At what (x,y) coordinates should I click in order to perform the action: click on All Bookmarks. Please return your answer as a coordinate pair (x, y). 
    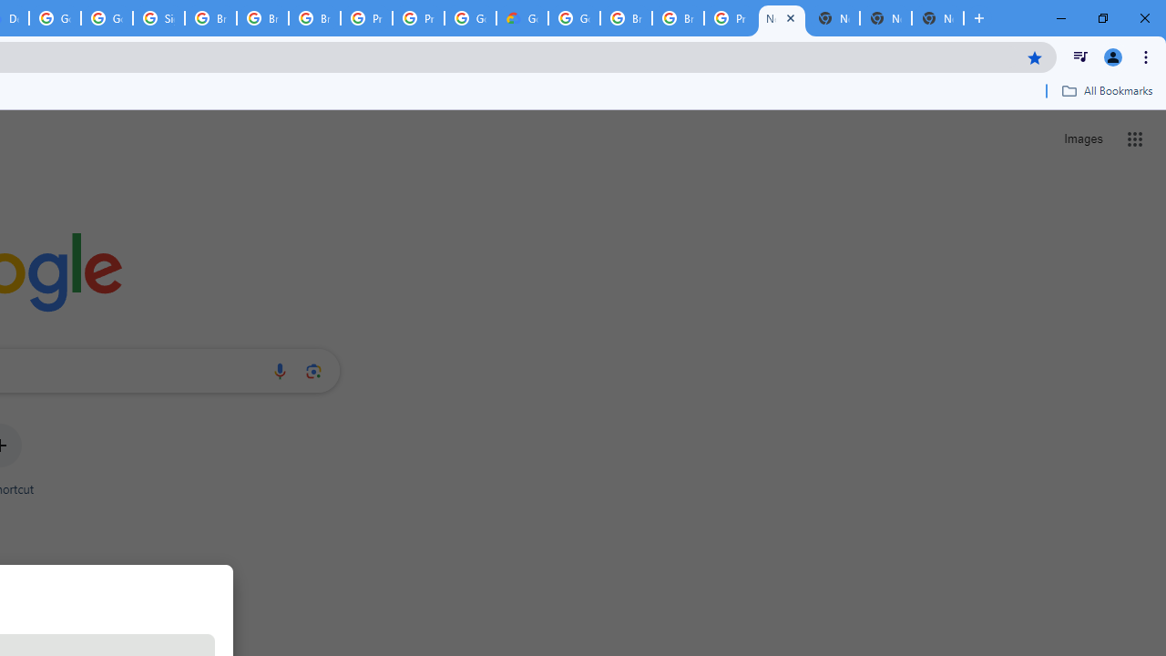
    Looking at the image, I should click on (1107, 90).